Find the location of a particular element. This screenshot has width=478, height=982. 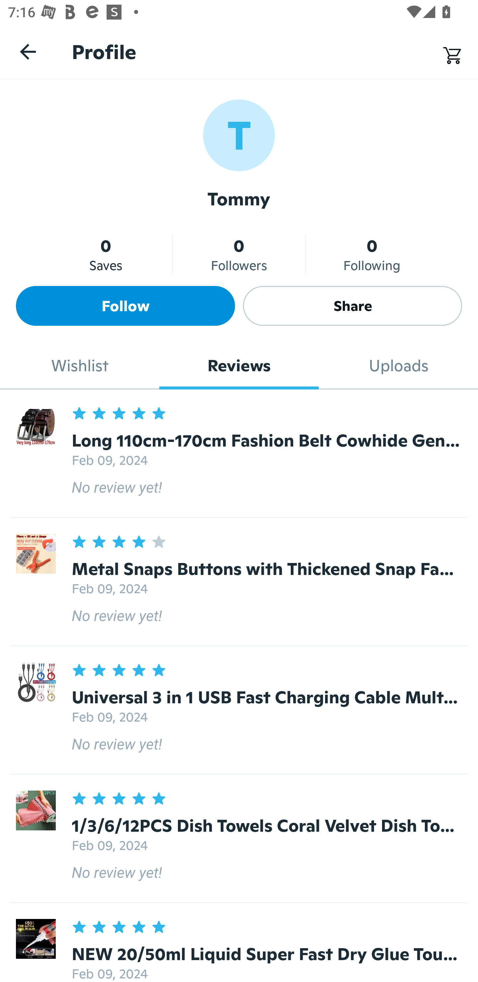

Reviews is located at coordinates (239, 366).